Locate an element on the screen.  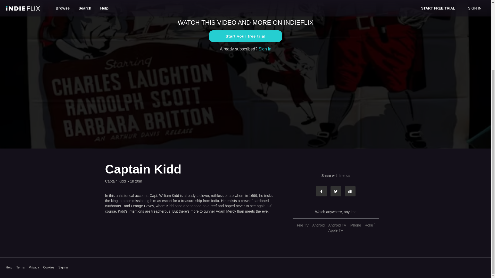
Privacy is located at coordinates (34, 267).